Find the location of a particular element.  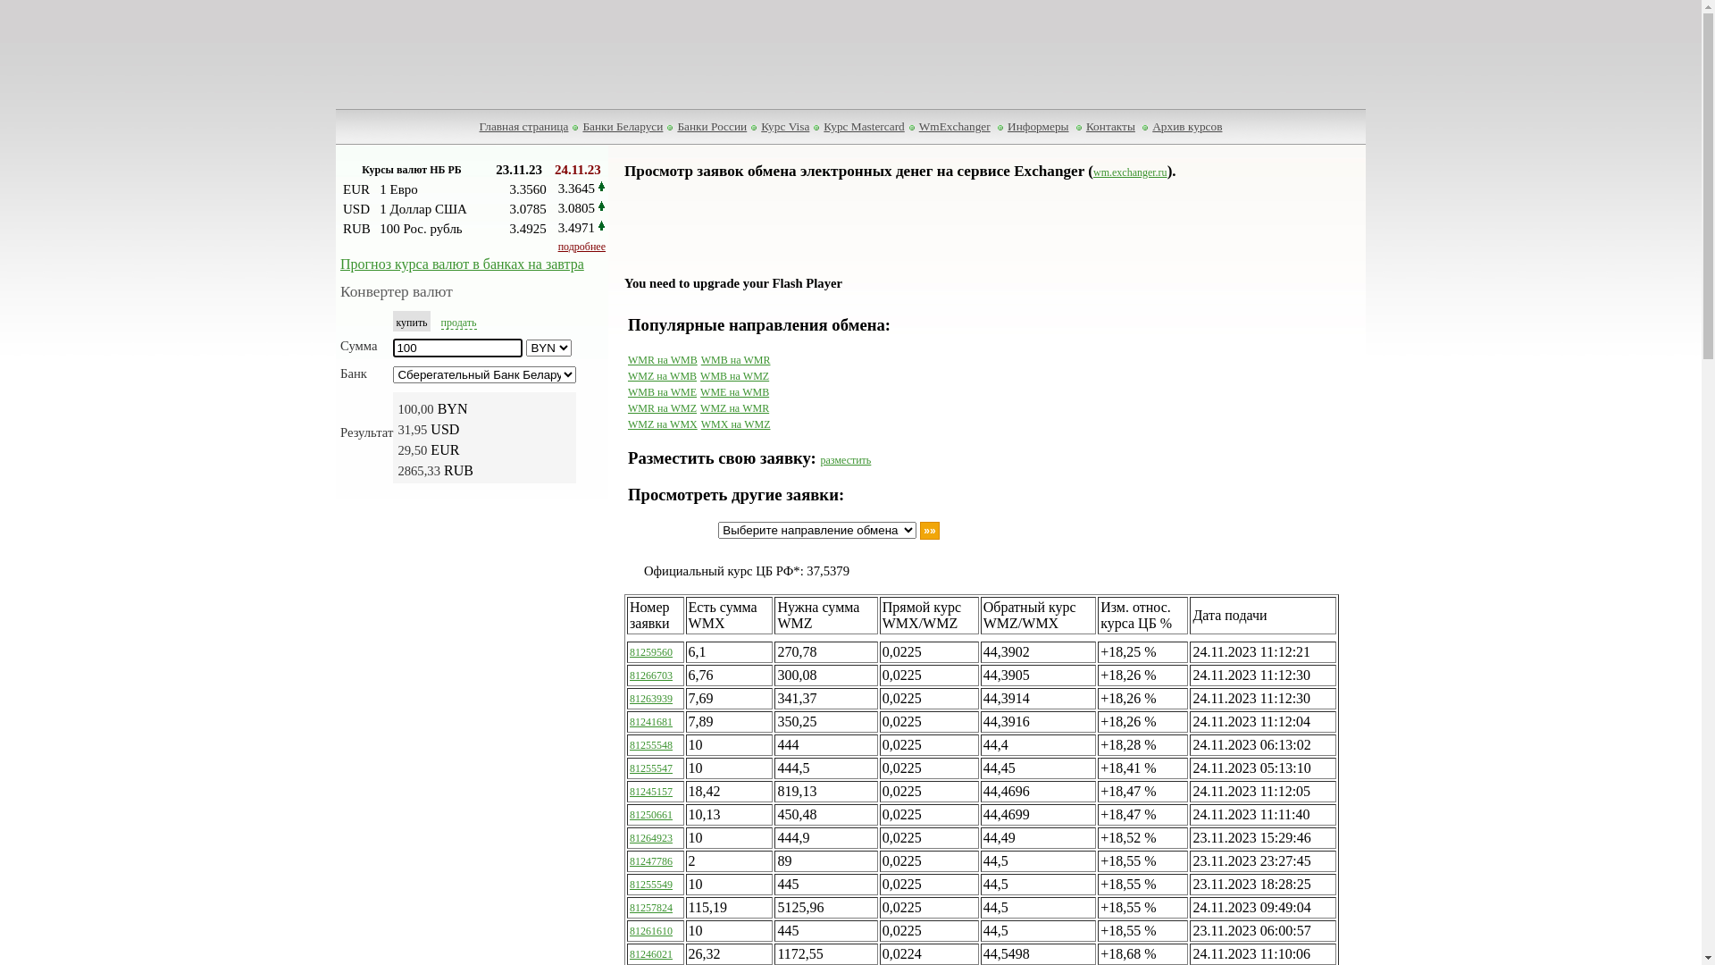

Advertisement is located at coordinates (1185, 435).